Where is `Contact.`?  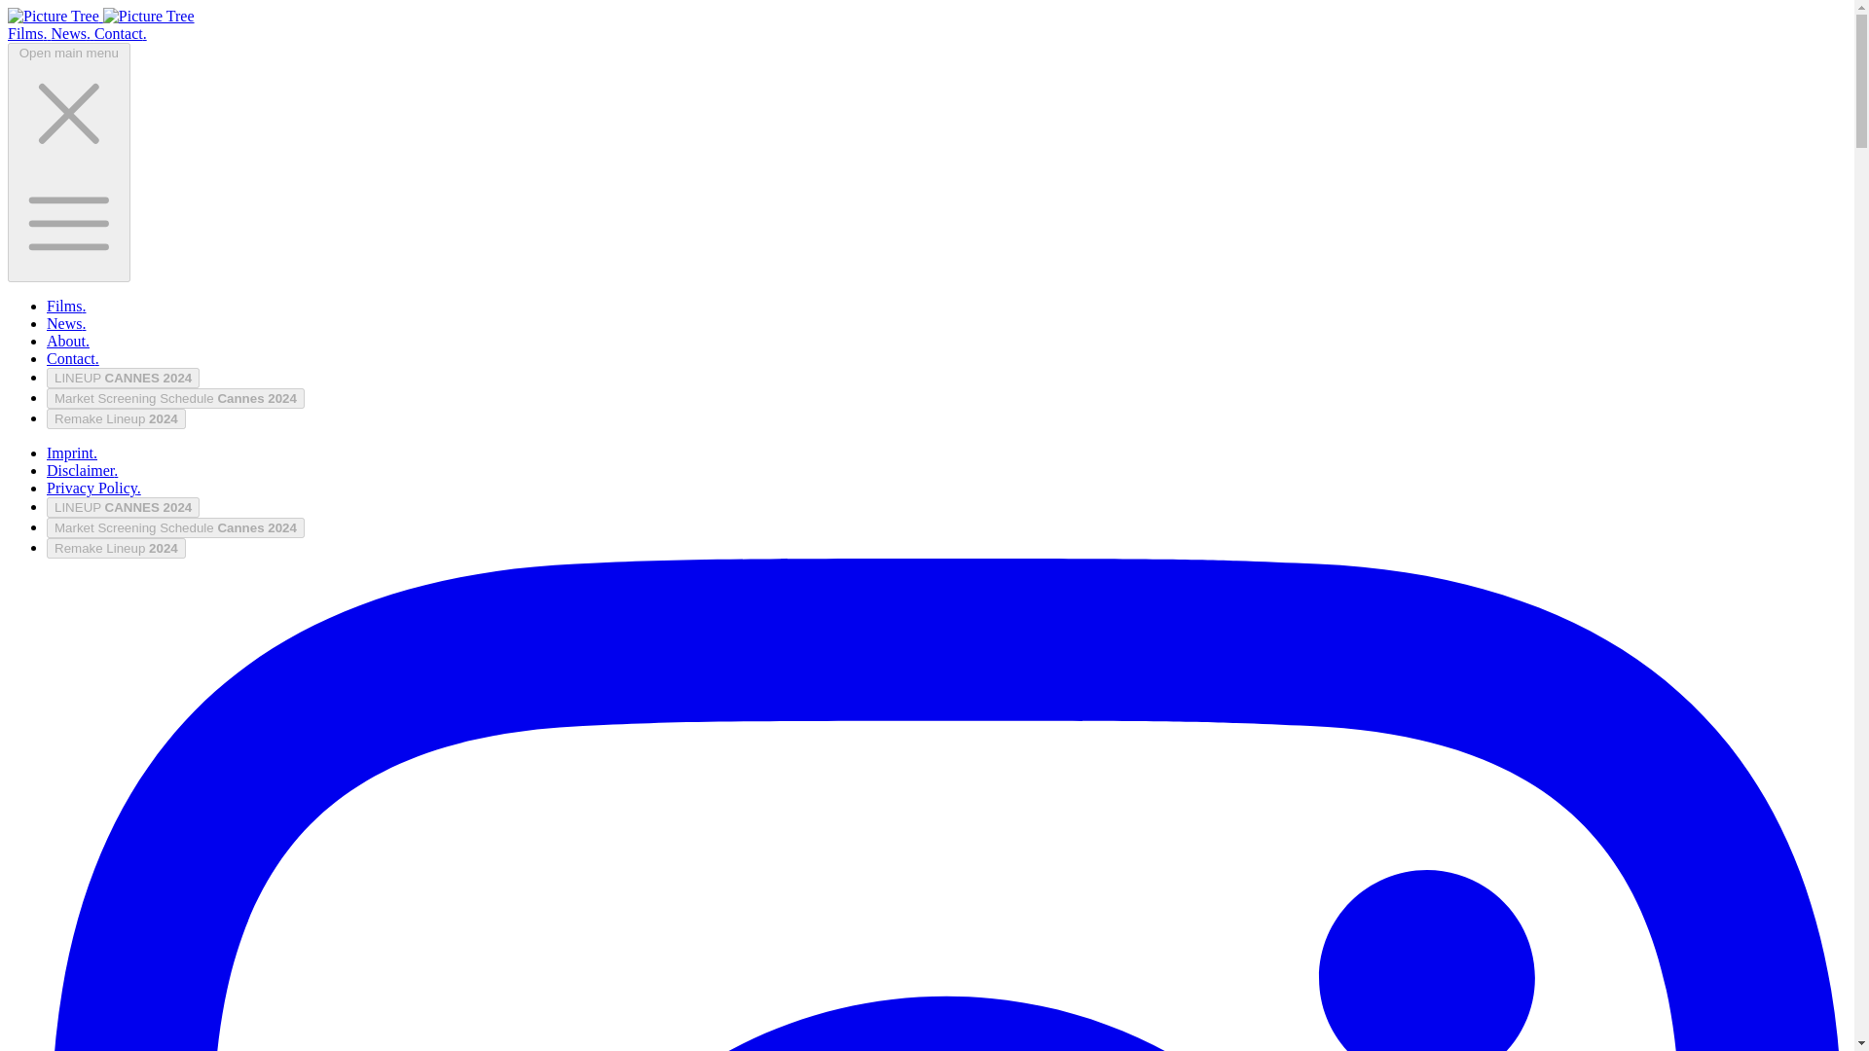
Contact. is located at coordinates (121, 33).